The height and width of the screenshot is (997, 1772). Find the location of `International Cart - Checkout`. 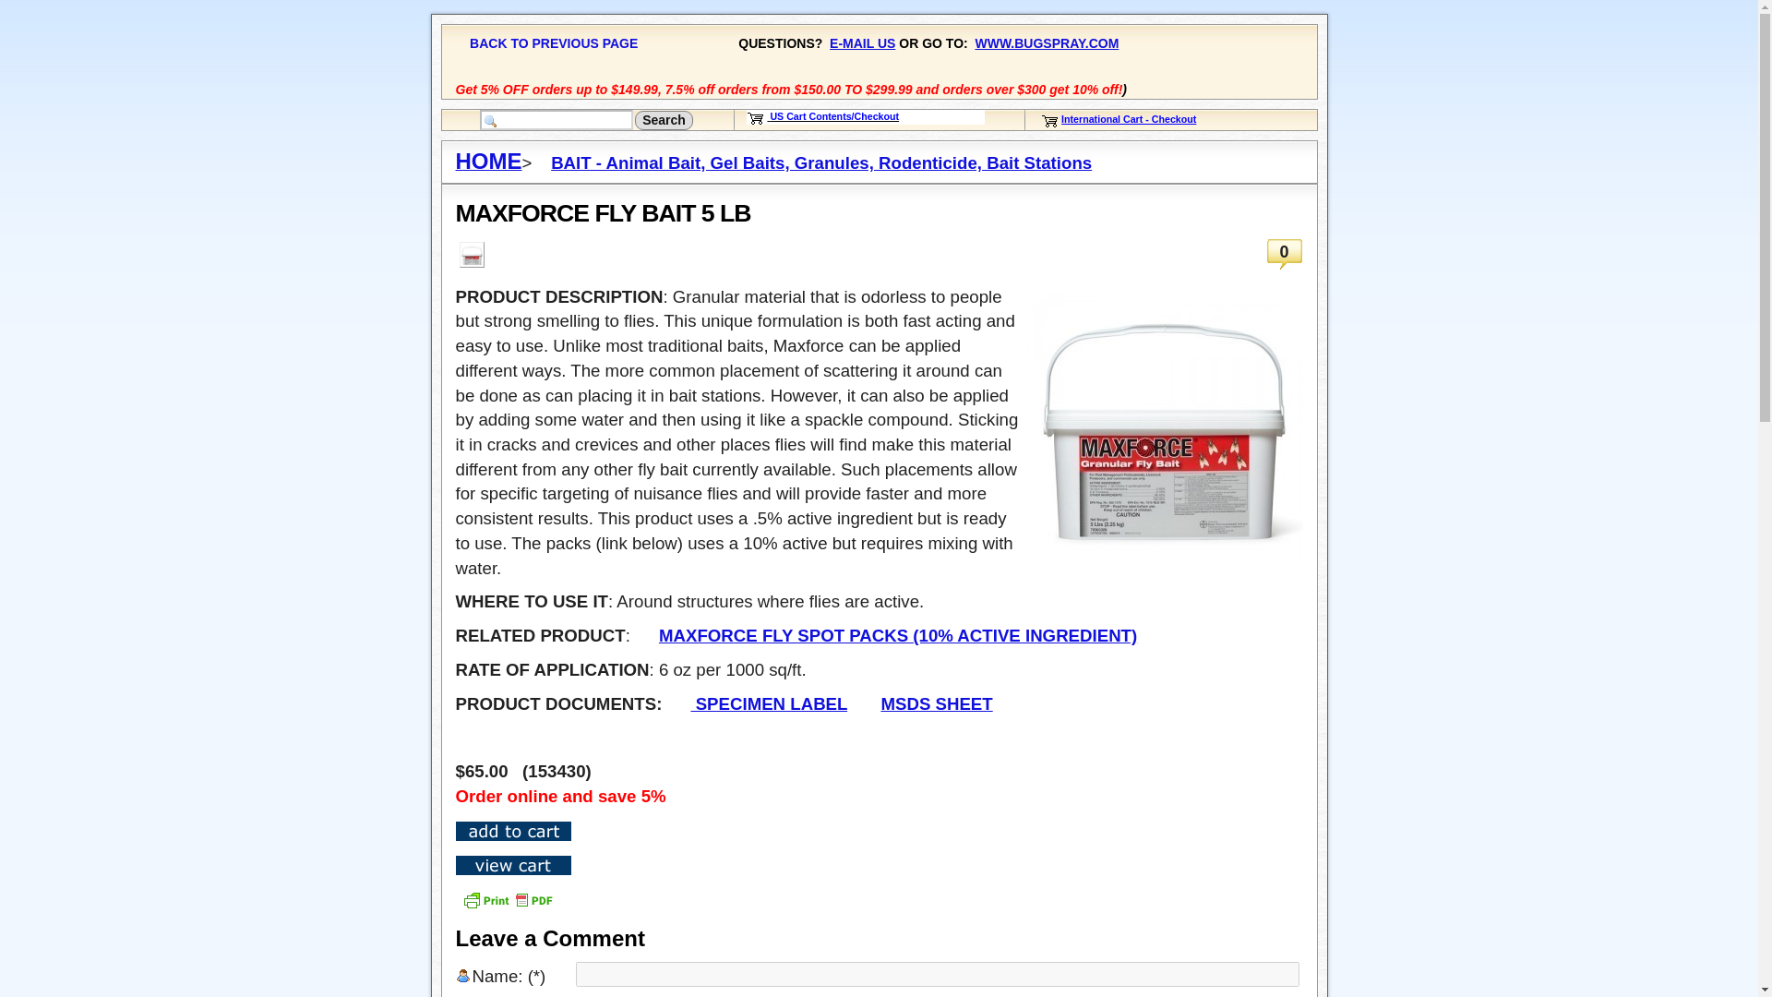

International Cart - Checkout is located at coordinates (1129, 119).